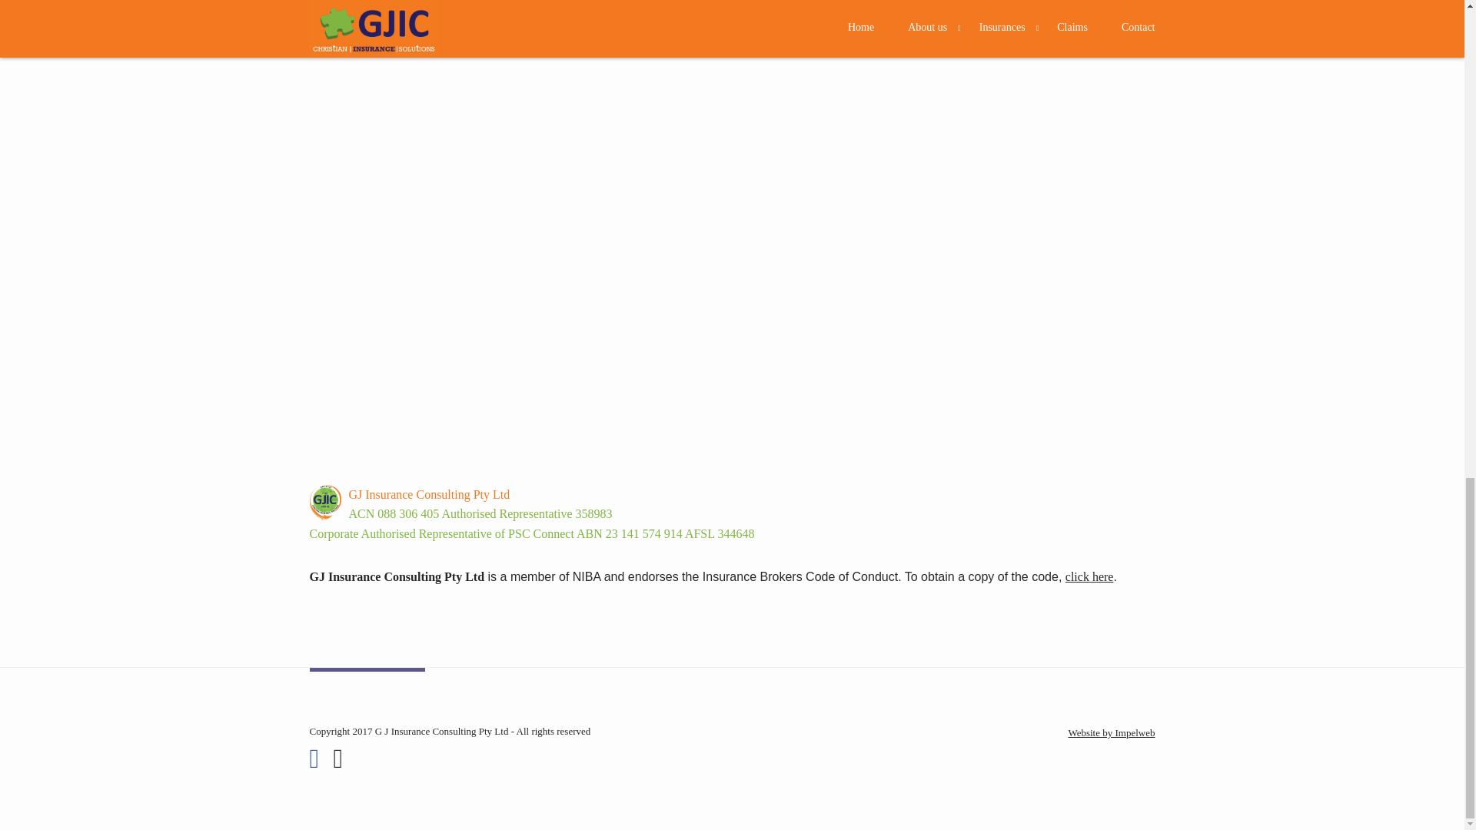 The image size is (1476, 830). What do you see at coordinates (1110, 733) in the screenshot?
I see `Website by Impelweb` at bounding box center [1110, 733].